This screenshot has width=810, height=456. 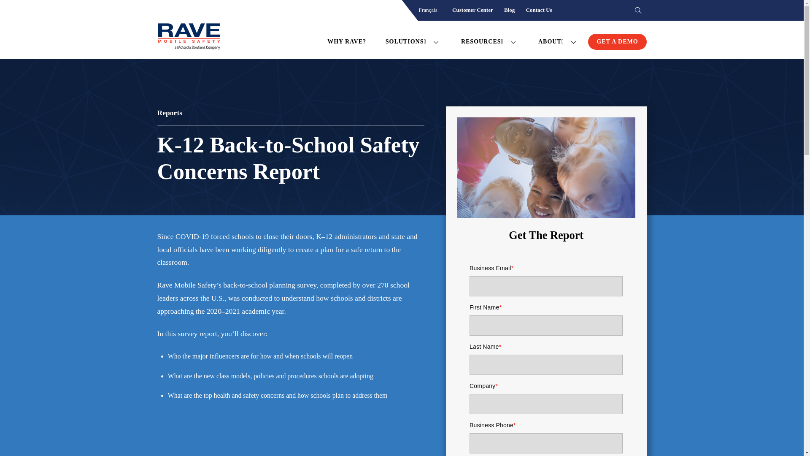 I want to click on Blog, so click(x=510, y=10).